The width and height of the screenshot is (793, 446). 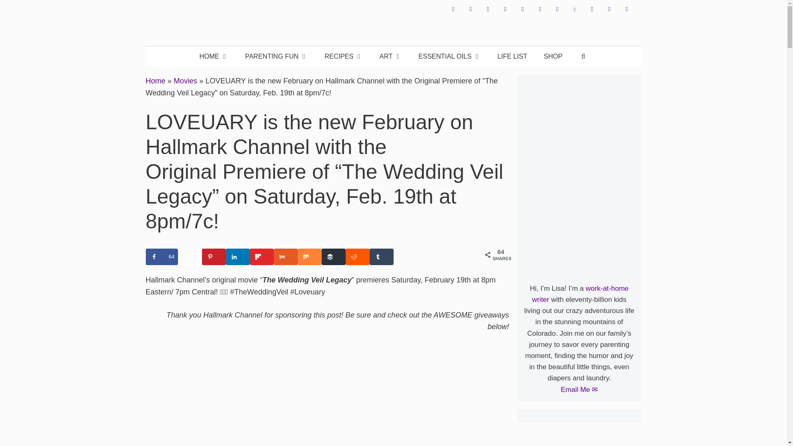 What do you see at coordinates (540, 9) in the screenshot?
I see `YouTube` at bounding box center [540, 9].